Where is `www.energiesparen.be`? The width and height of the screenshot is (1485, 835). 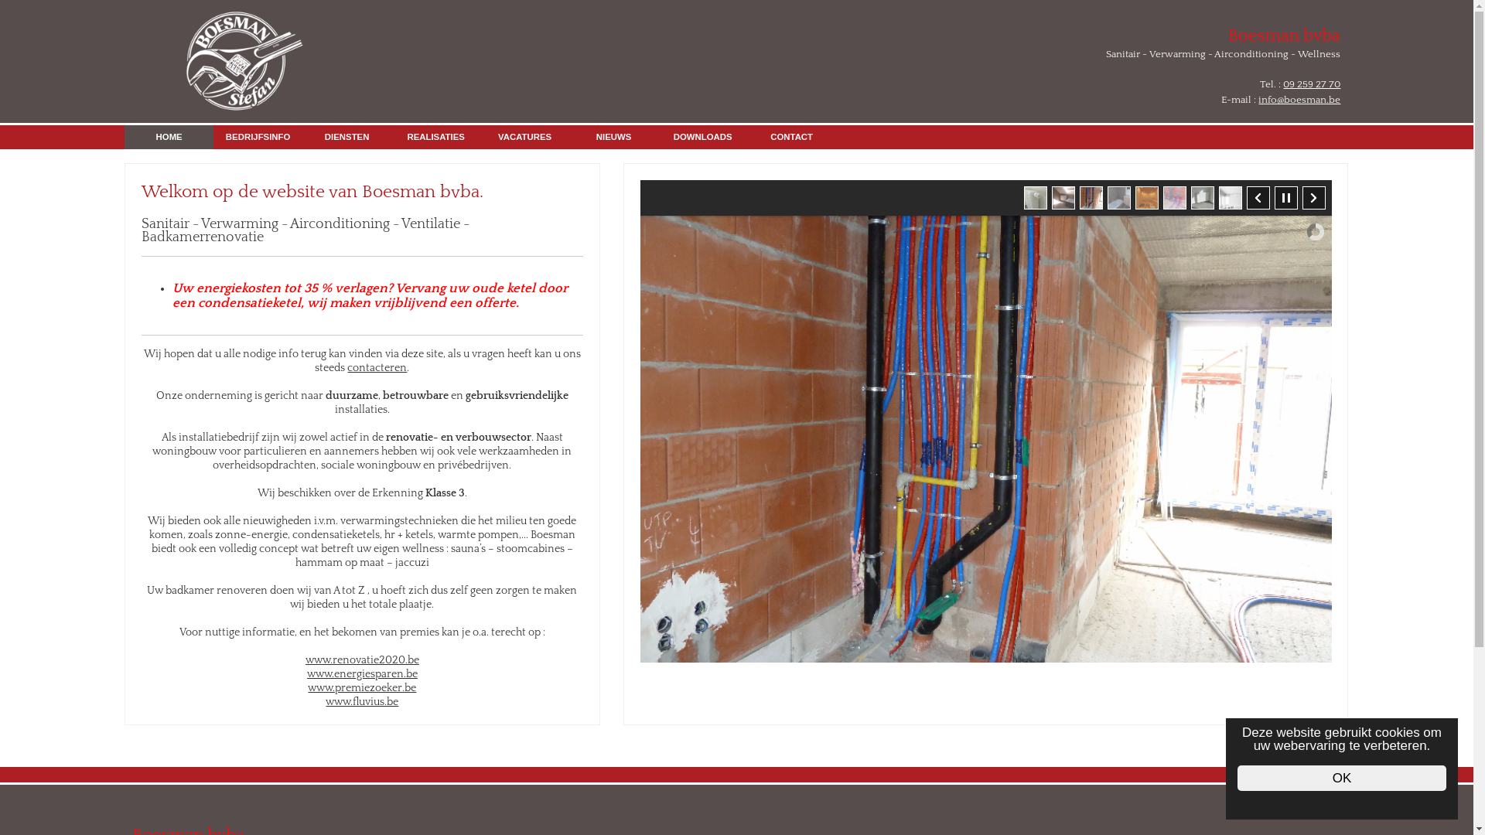
www.energiesparen.be is located at coordinates (362, 674).